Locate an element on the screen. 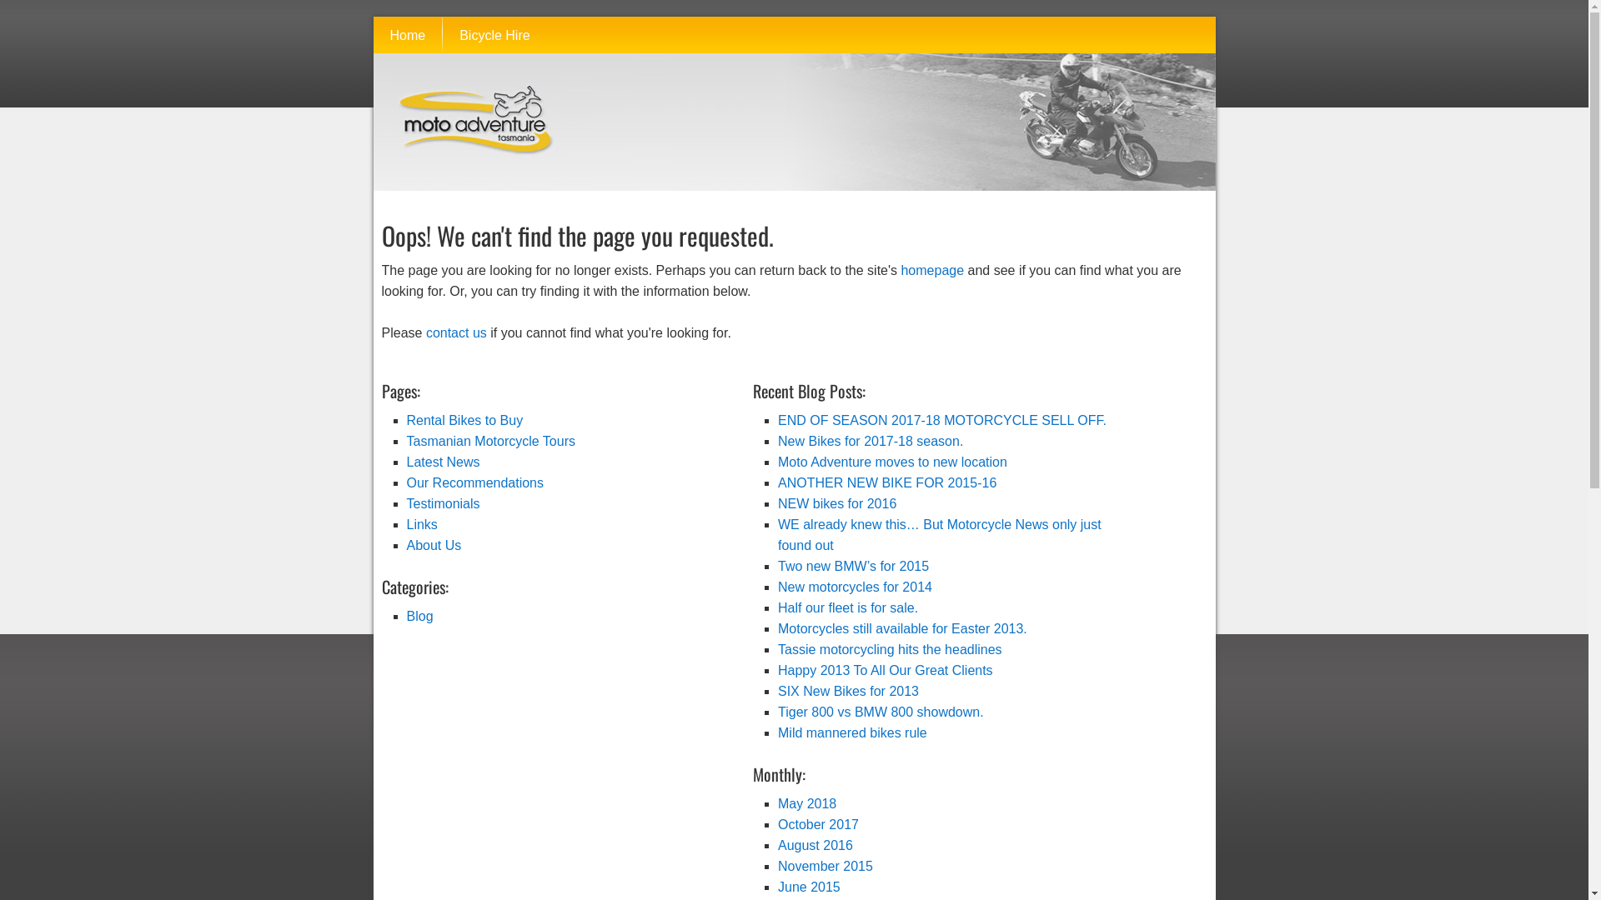 The height and width of the screenshot is (900, 1601). Home is located at coordinates (409, 35).